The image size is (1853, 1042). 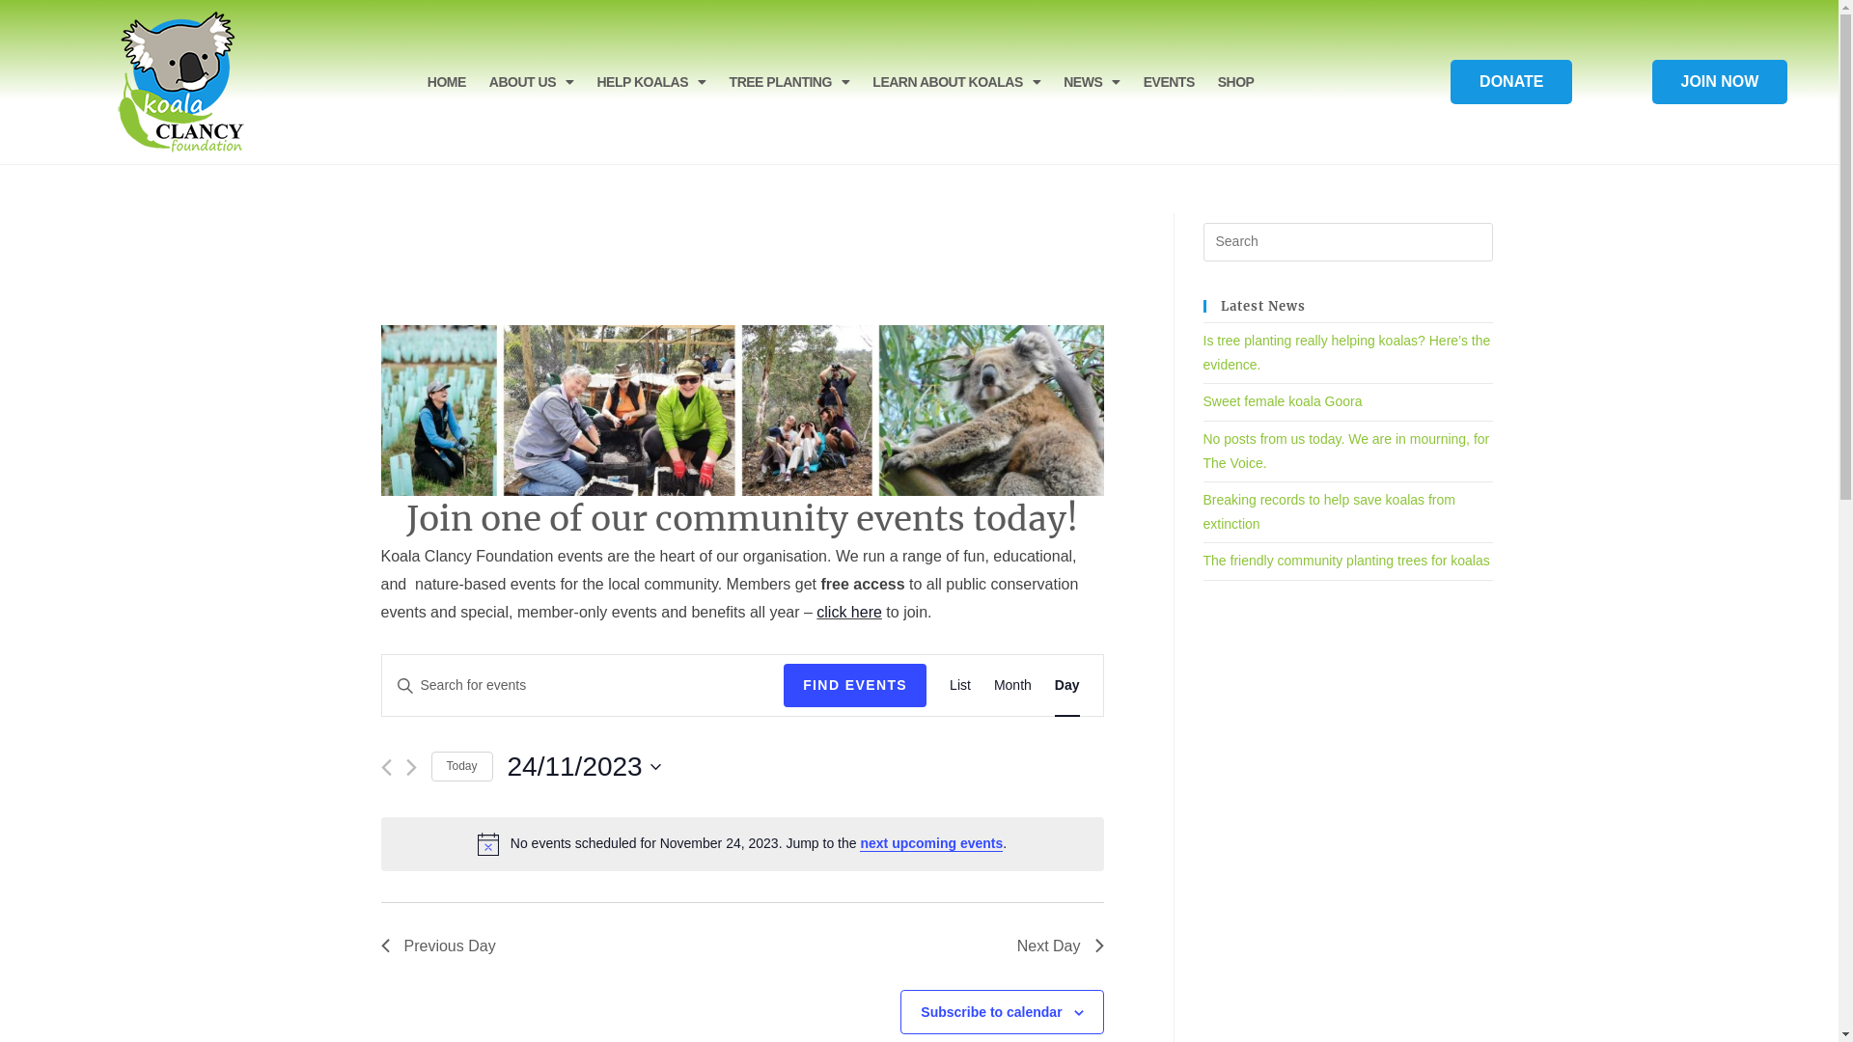 I want to click on LEARN ABOUT KOALAS, so click(x=956, y=82).